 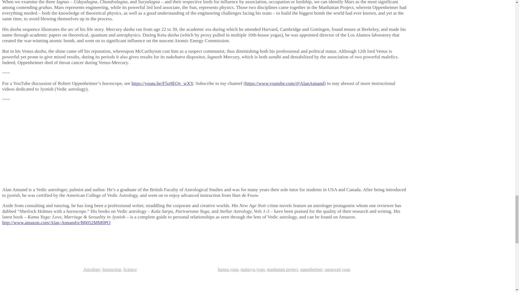 What do you see at coordinates (311, 269) in the screenshot?
I see `oppenheimer` at bounding box center [311, 269].